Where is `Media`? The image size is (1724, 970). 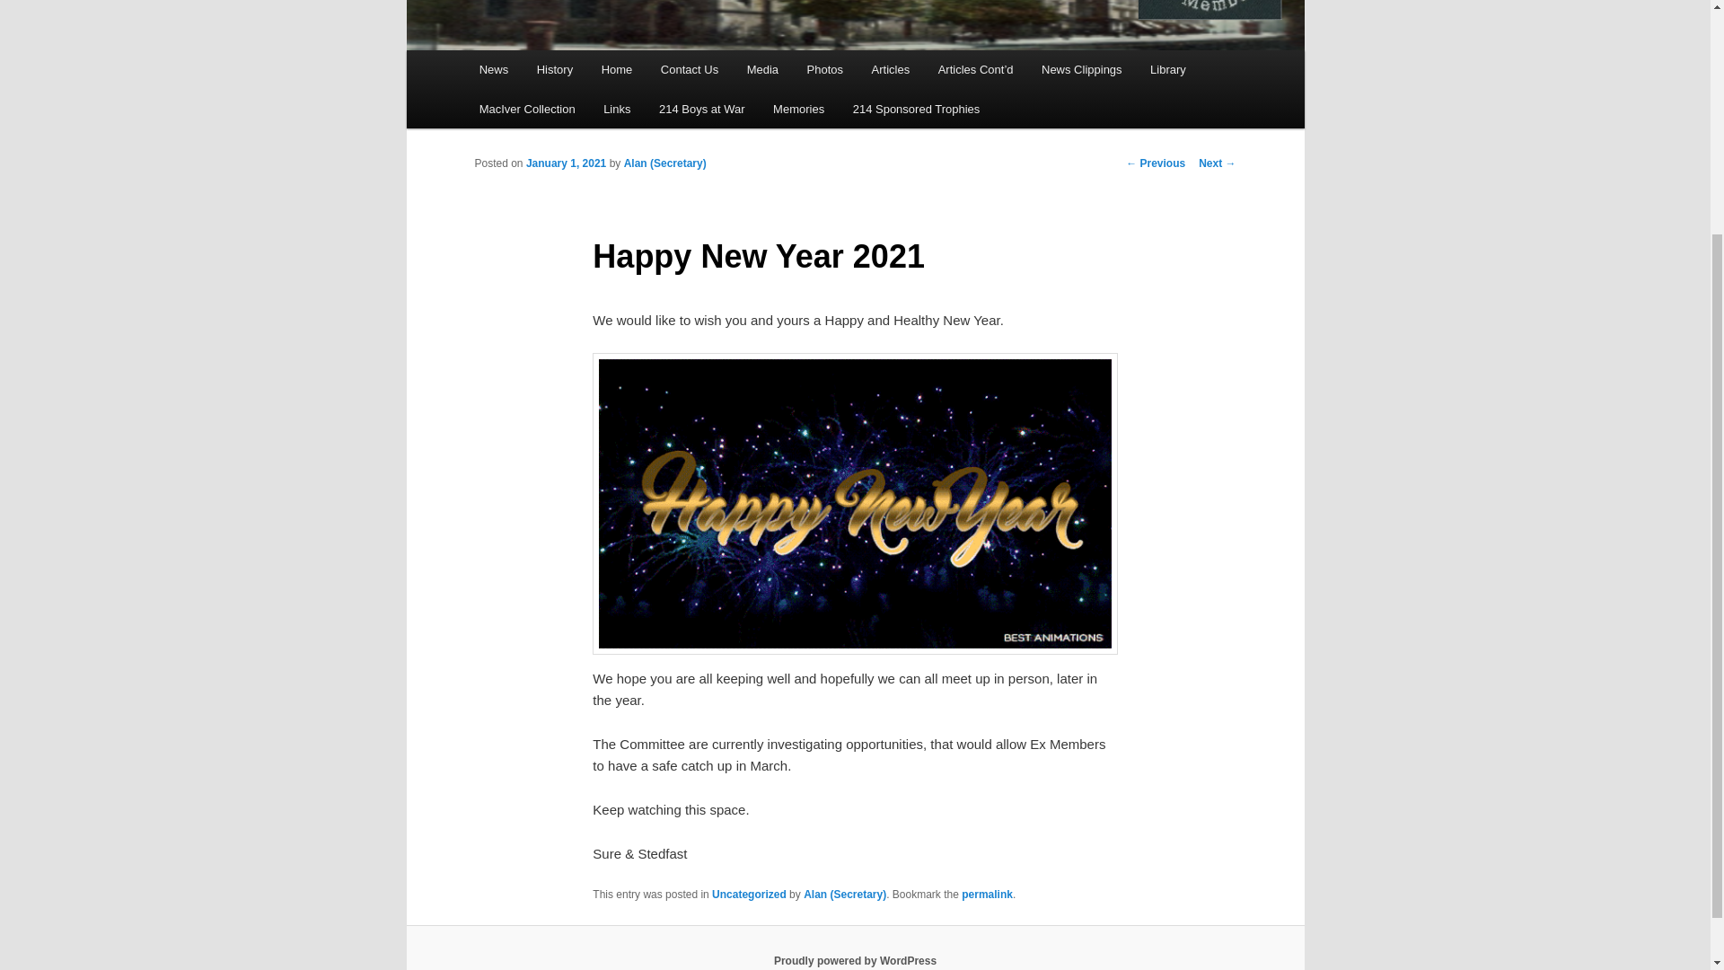
Media is located at coordinates (763, 70).